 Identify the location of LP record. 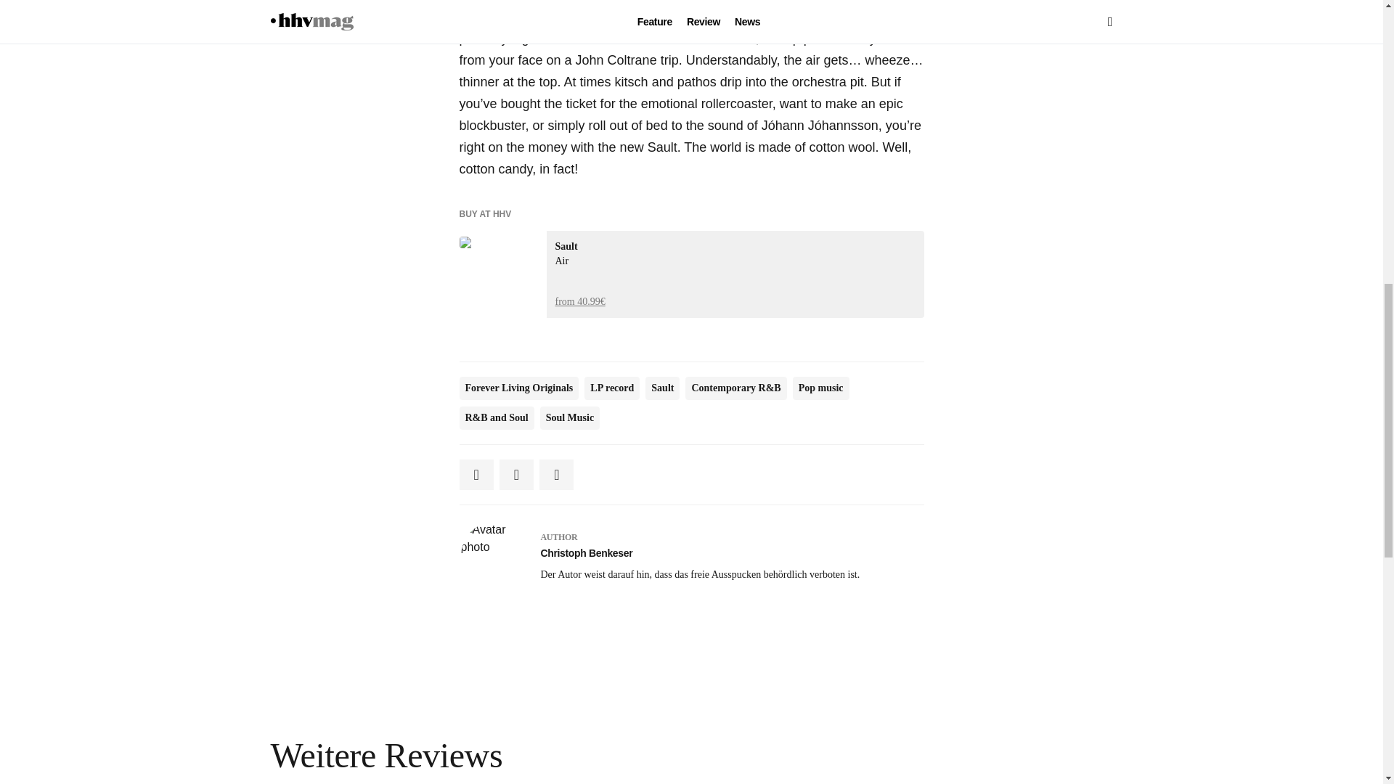
(611, 388).